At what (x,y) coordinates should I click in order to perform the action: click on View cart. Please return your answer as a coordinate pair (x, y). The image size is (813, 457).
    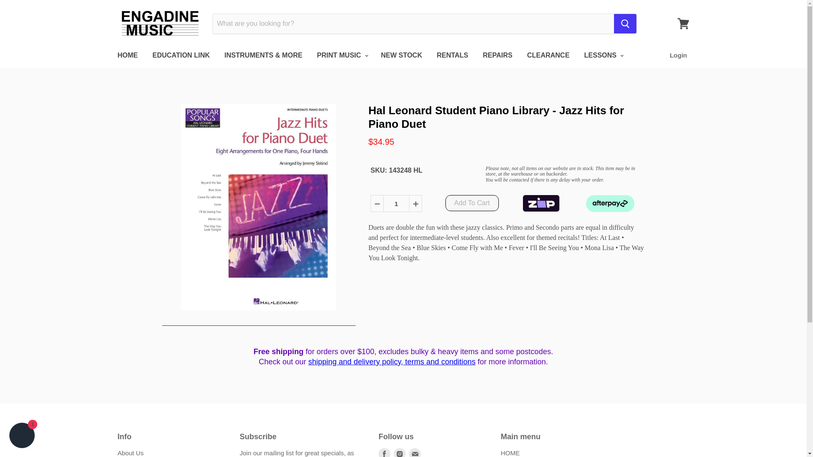
    Looking at the image, I should click on (683, 24).